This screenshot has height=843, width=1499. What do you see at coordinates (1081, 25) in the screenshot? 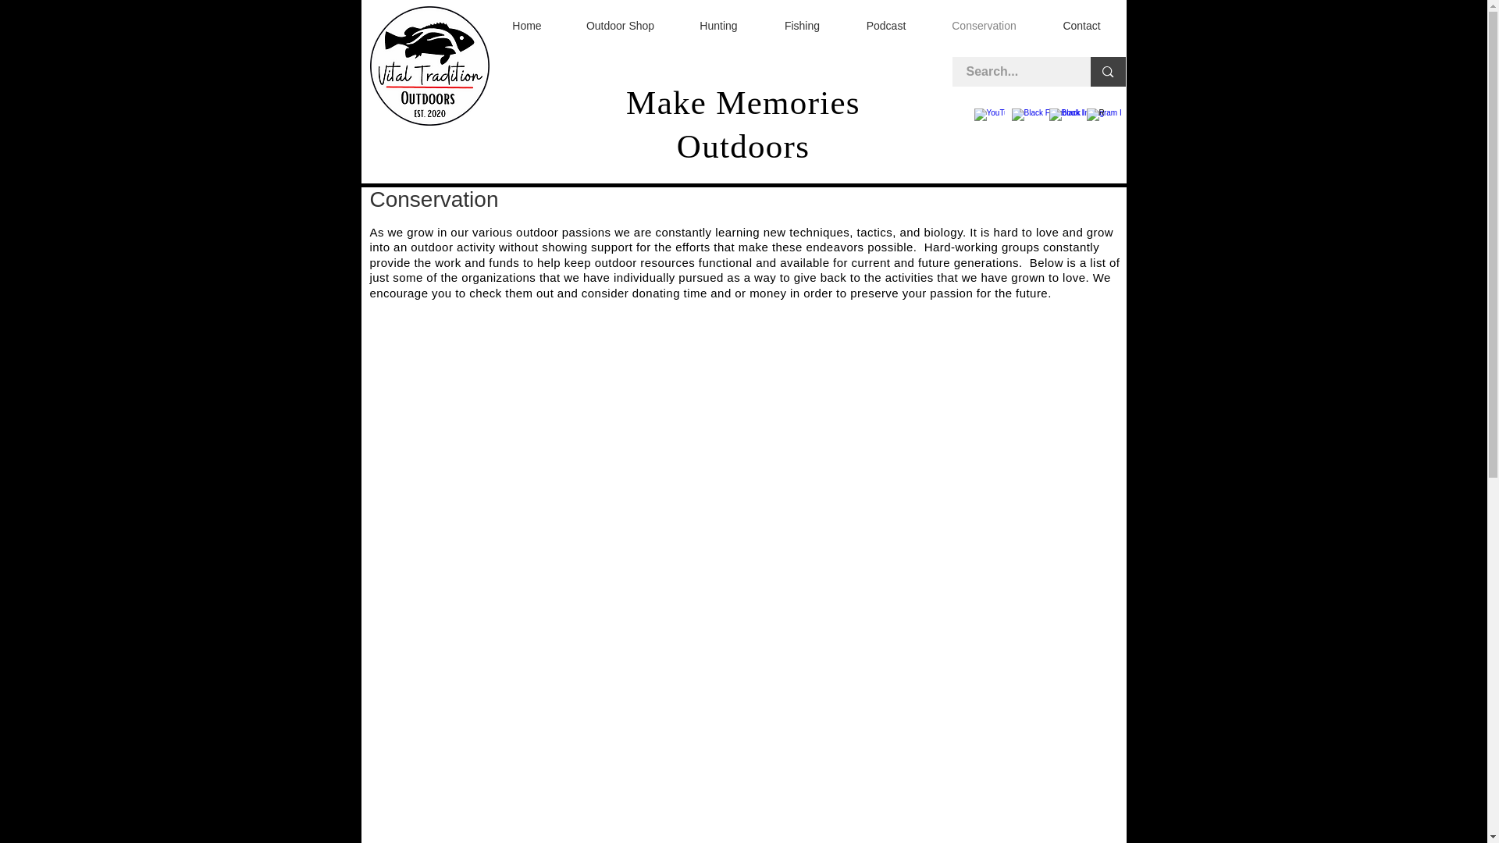
I see `Contact` at bounding box center [1081, 25].